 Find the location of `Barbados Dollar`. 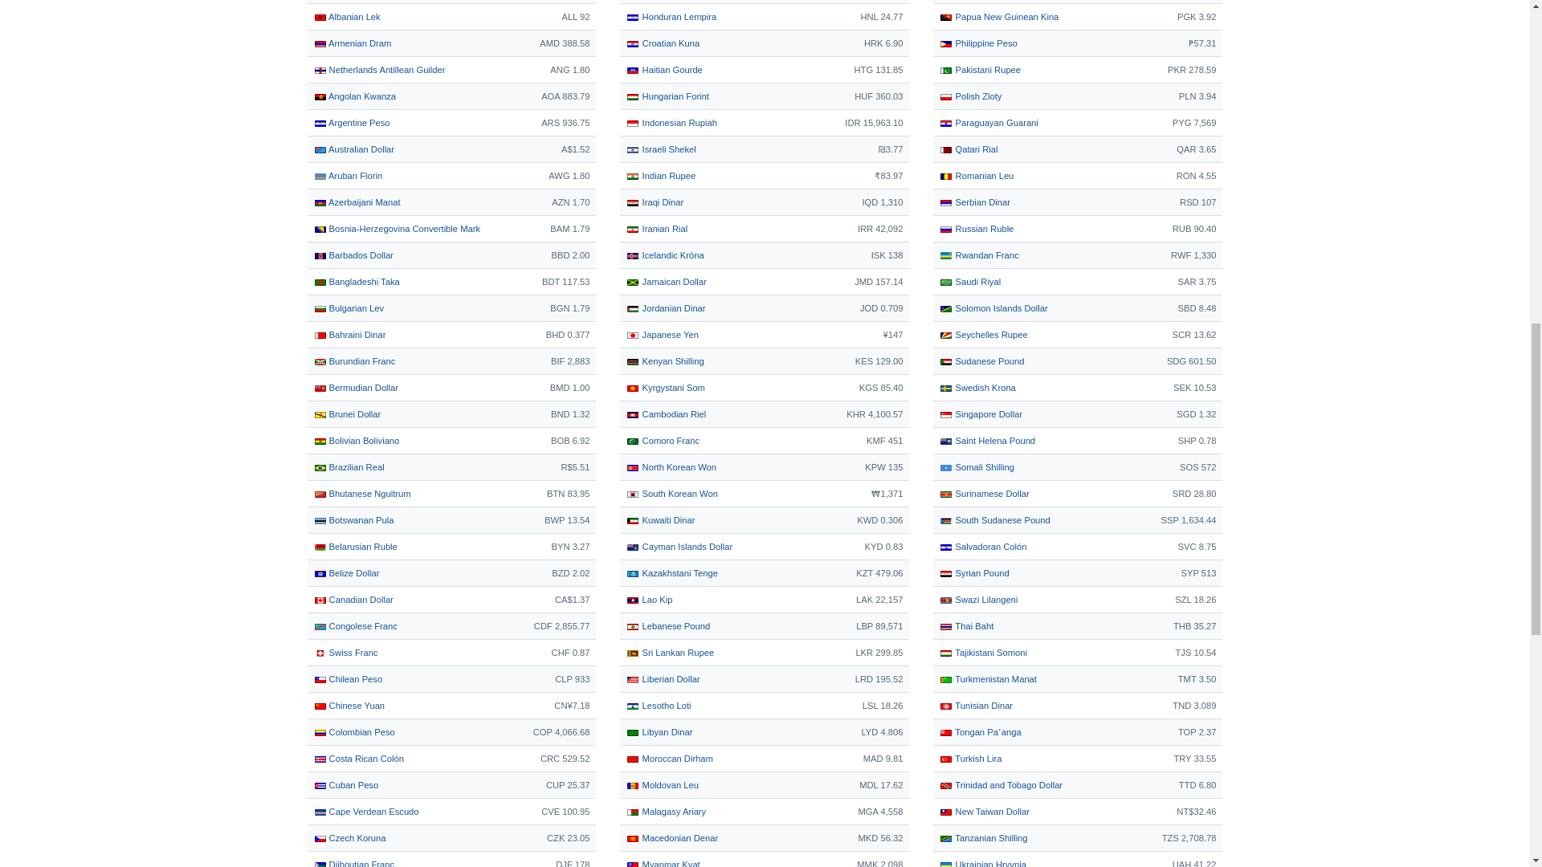

Barbados Dollar is located at coordinates (353, 255).